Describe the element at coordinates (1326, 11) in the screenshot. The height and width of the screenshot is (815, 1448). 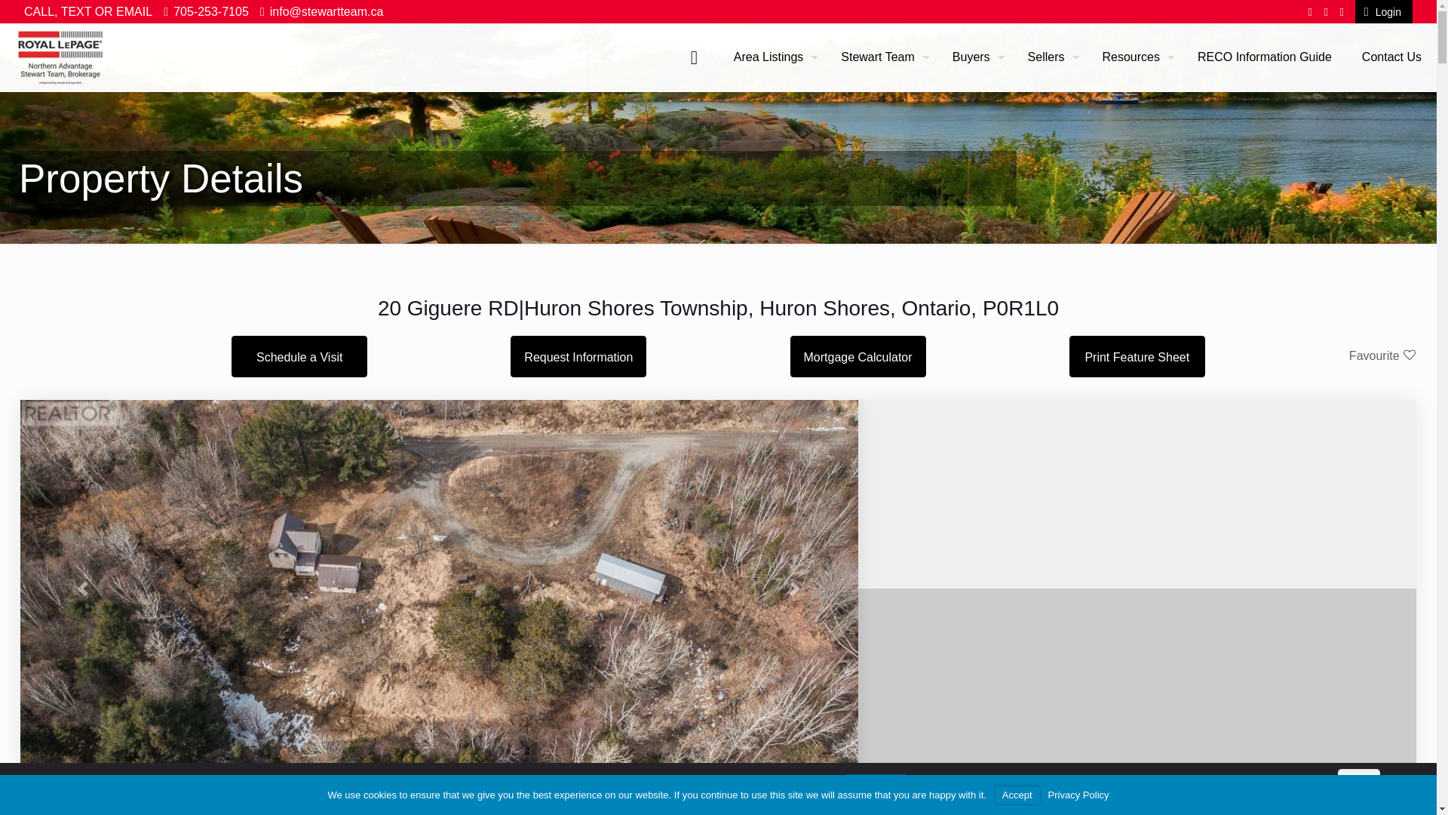
I see `YouTube` at that location.